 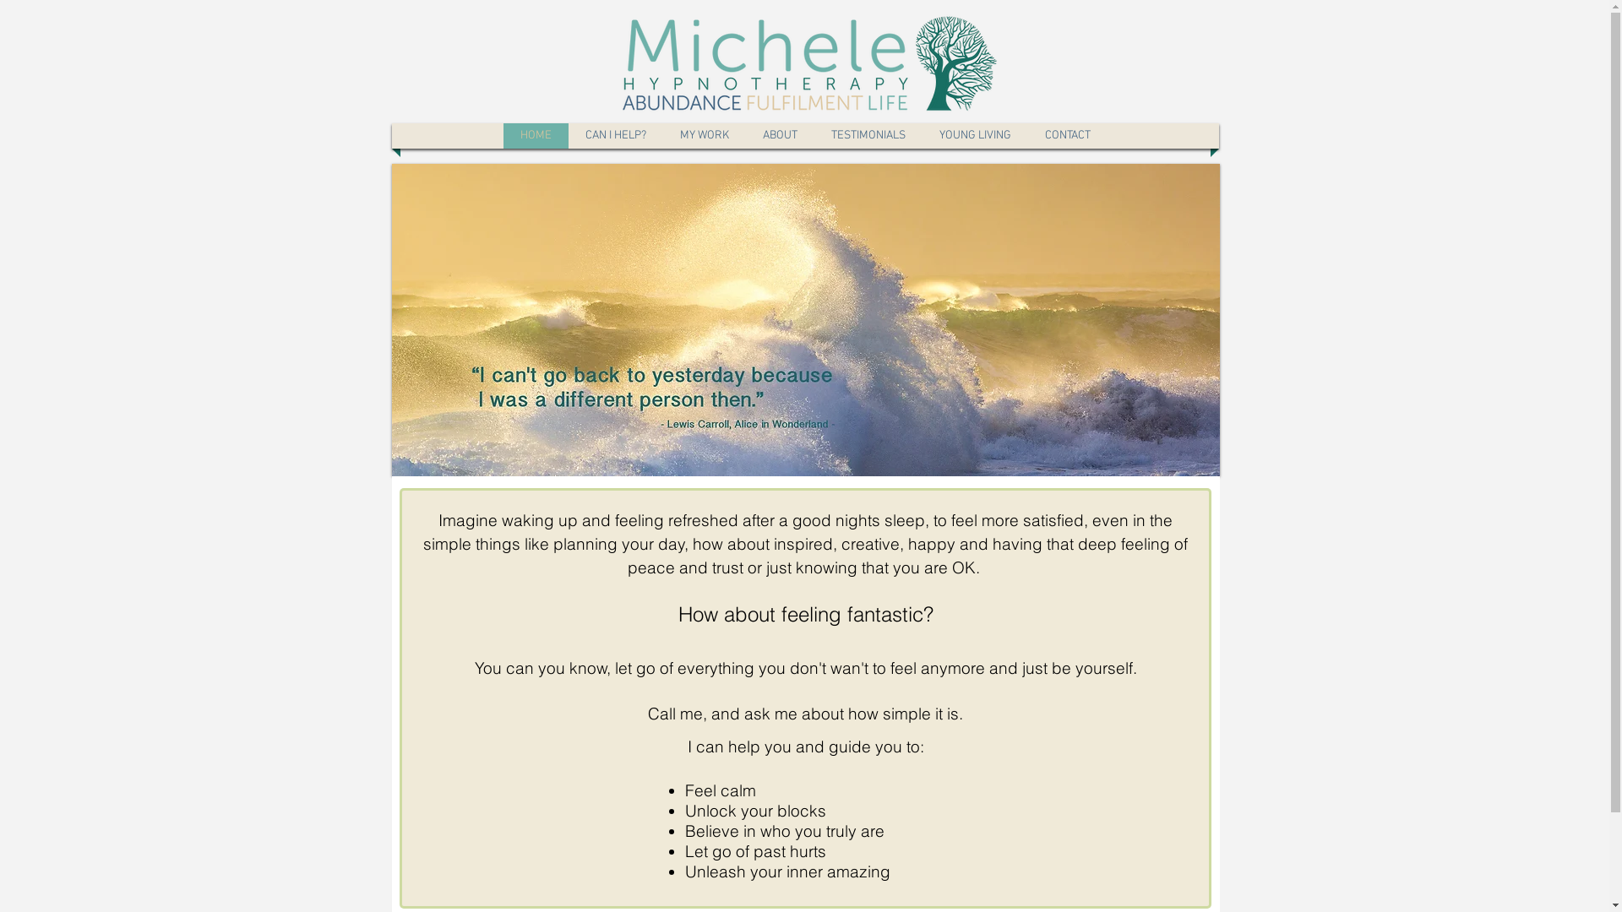 I want to click on TESTIMONIALS, so click(x=868, y=136).